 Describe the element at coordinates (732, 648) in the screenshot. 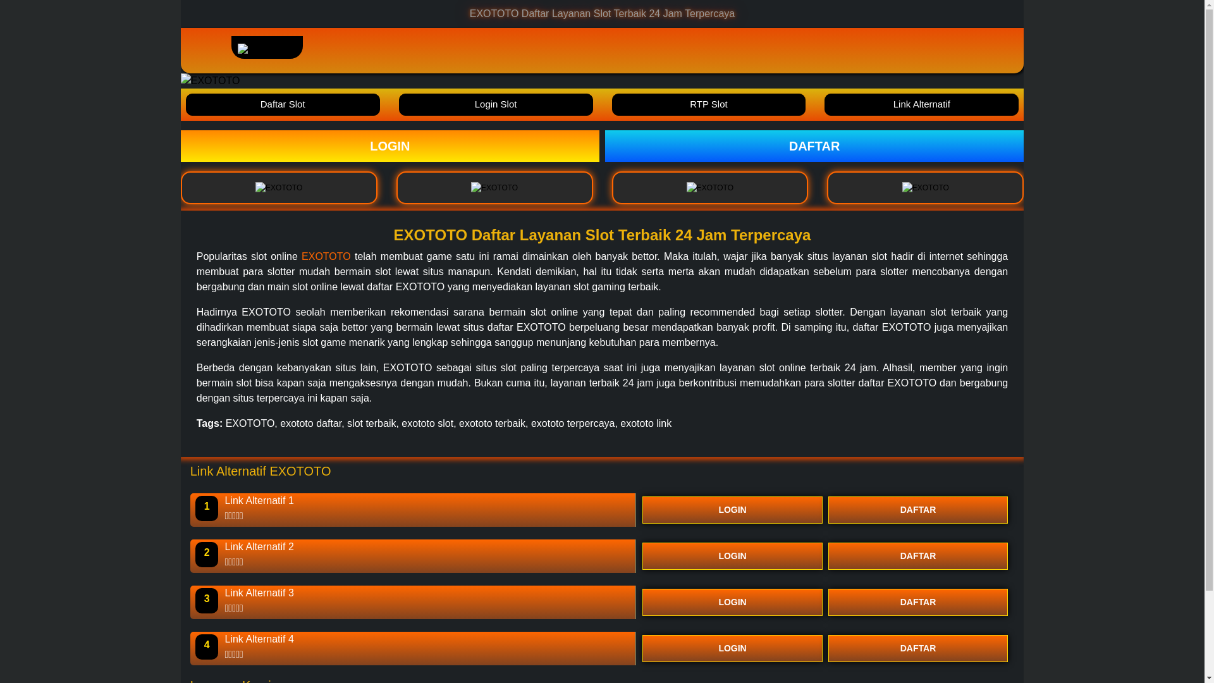

I see `LOGIN` at that location.